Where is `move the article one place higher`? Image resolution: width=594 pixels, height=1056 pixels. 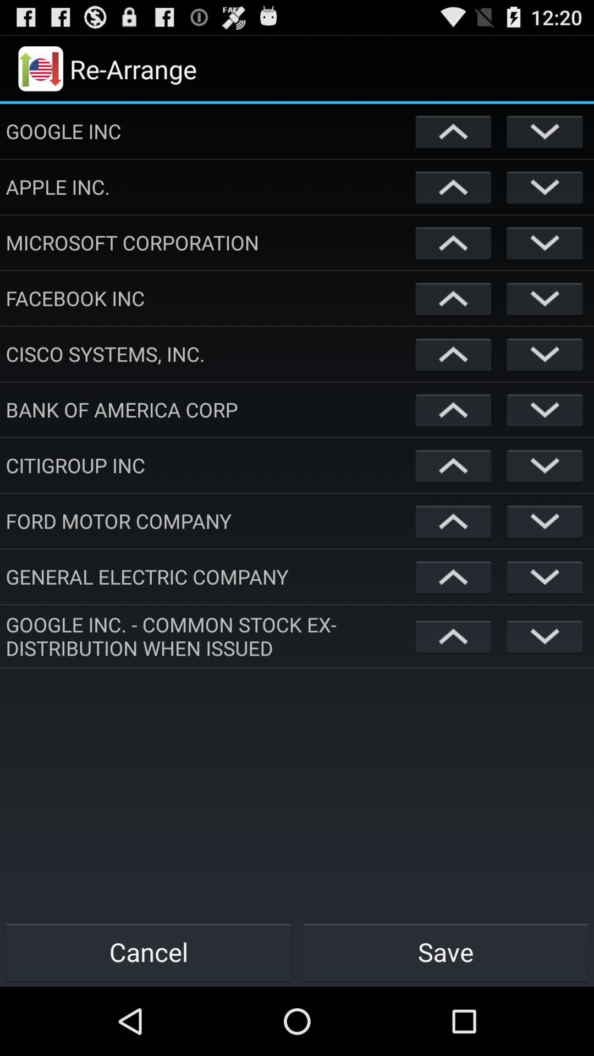 move the article one place higher is located at coordinates (453, 636).